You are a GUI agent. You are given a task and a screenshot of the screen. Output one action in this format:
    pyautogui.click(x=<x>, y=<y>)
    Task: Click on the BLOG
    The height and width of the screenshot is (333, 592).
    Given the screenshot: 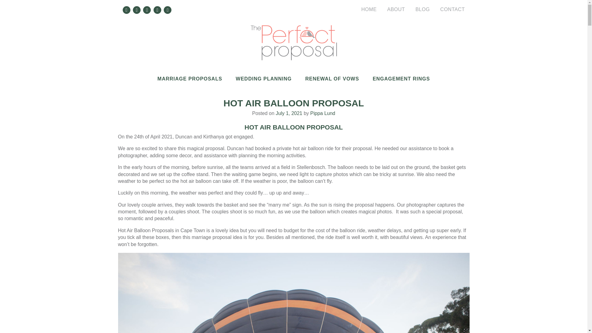 What is the action you would take?
    pyautogui.click(x=422, y=9)
    